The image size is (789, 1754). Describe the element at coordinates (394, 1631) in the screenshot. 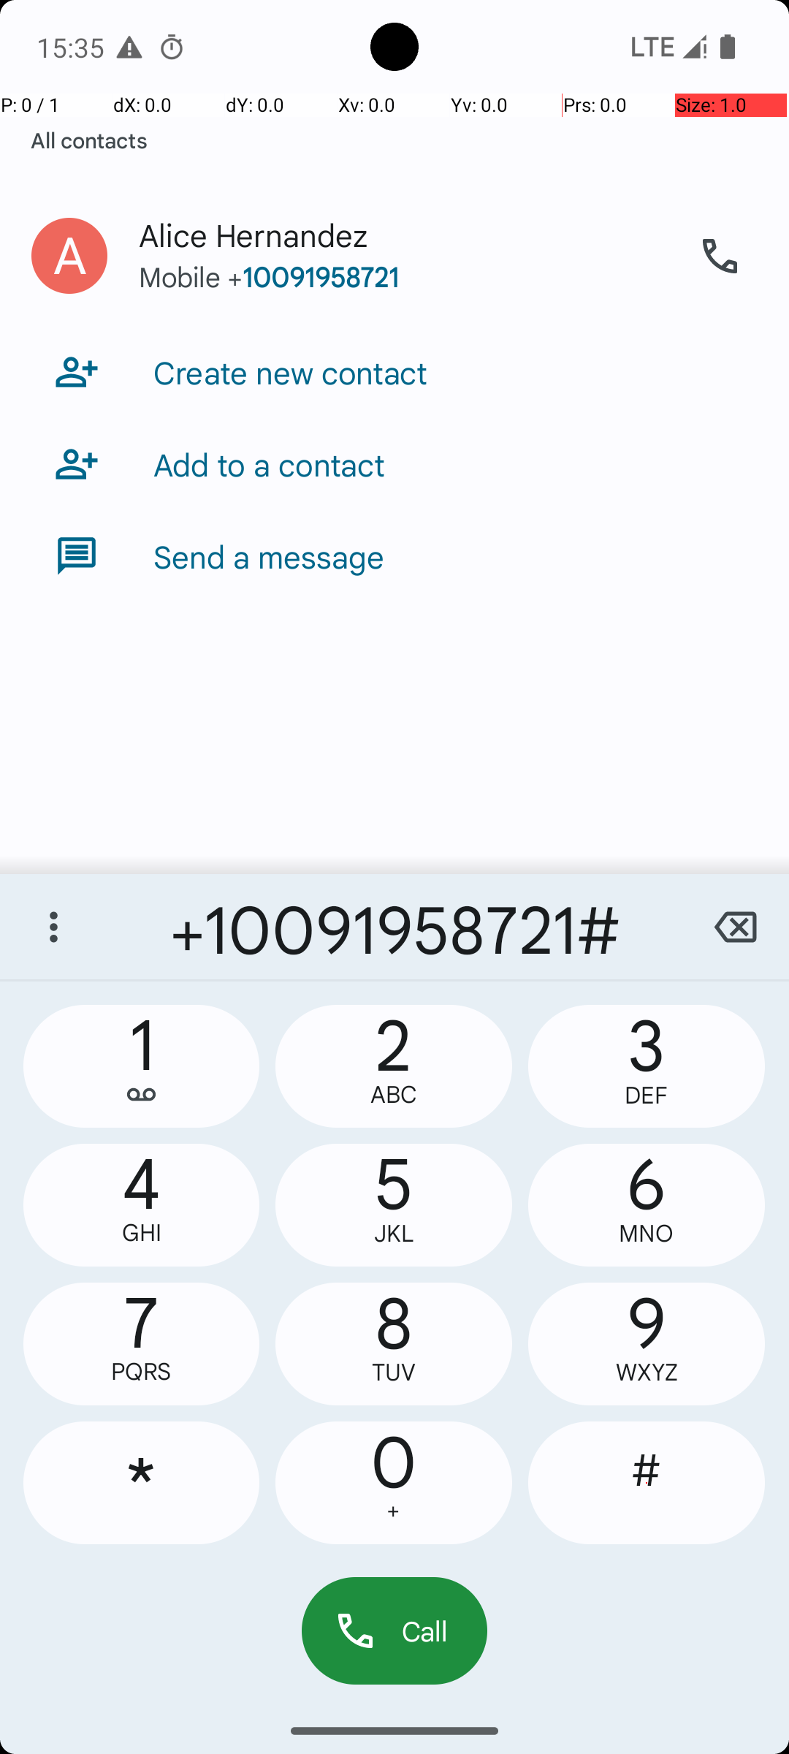

I see `Call` at that location.